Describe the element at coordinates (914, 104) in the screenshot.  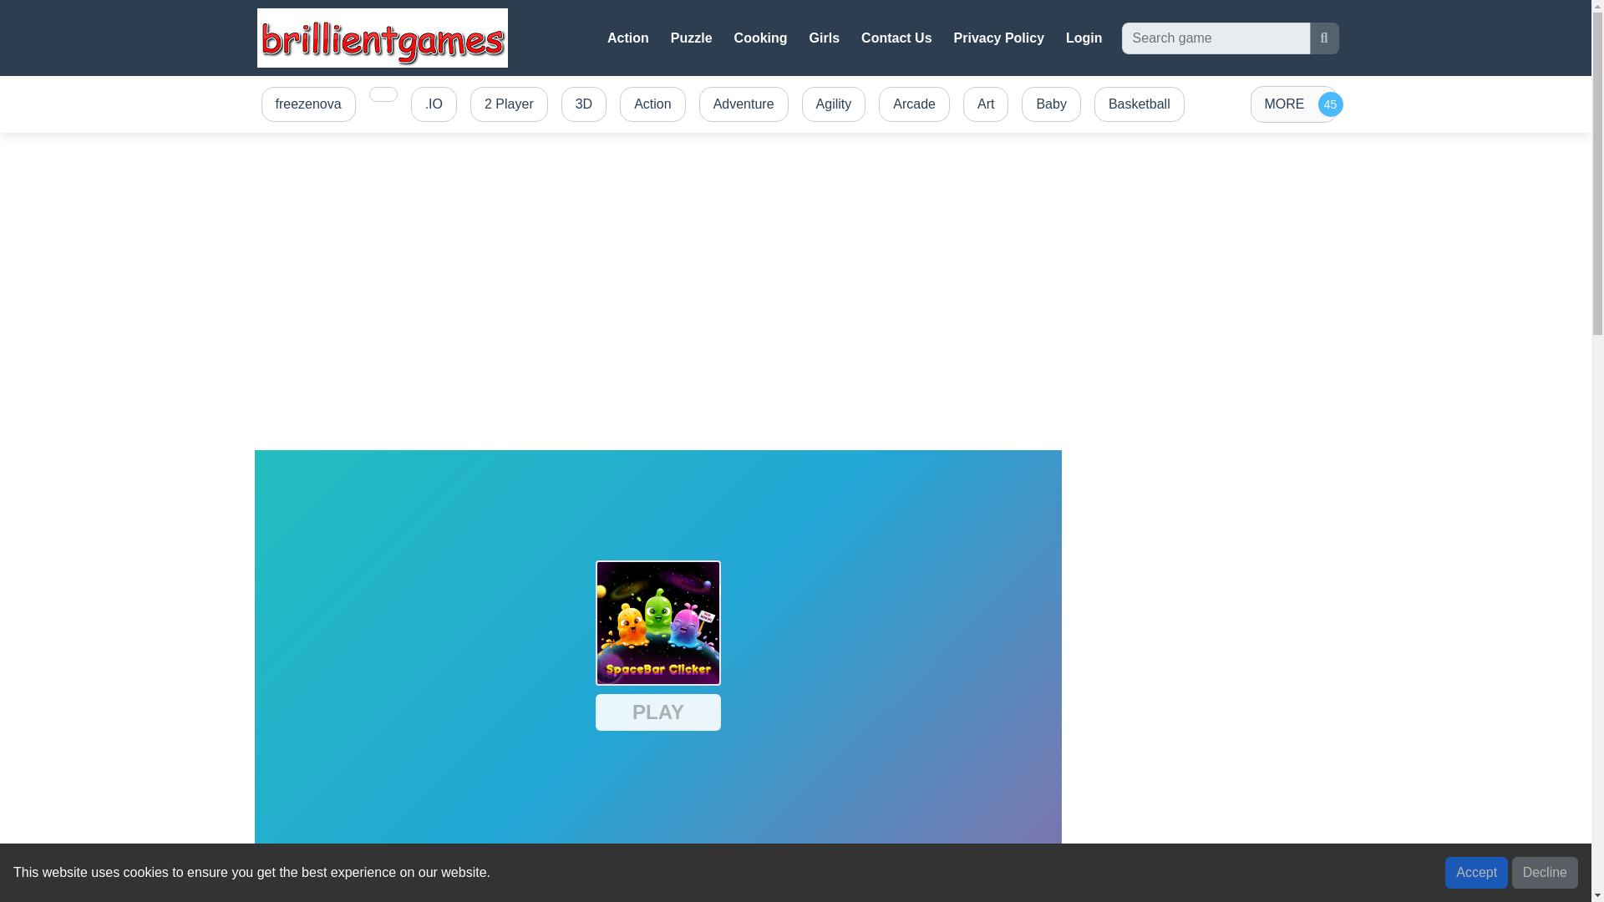
I see `Arcade` at that location.